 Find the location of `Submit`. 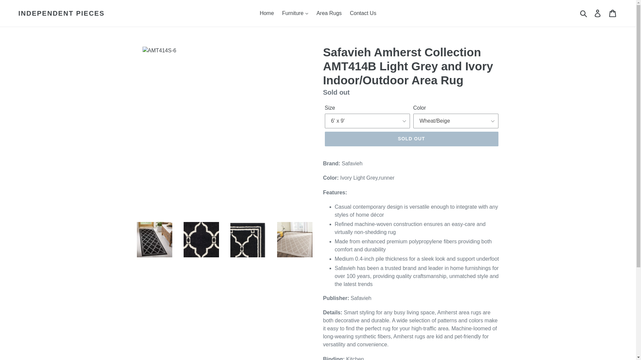

Submit is located at coordinates (584, 13).